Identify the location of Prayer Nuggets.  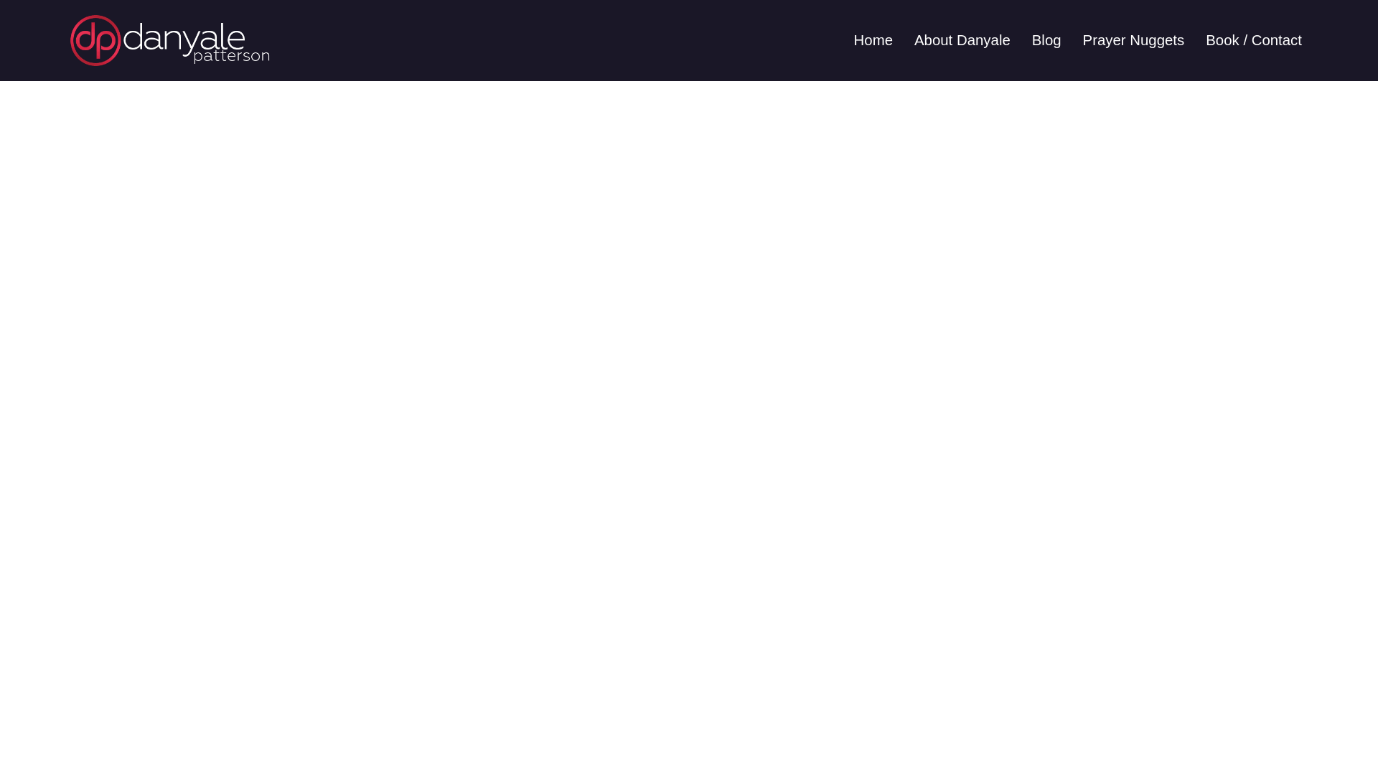
(1134, 40).